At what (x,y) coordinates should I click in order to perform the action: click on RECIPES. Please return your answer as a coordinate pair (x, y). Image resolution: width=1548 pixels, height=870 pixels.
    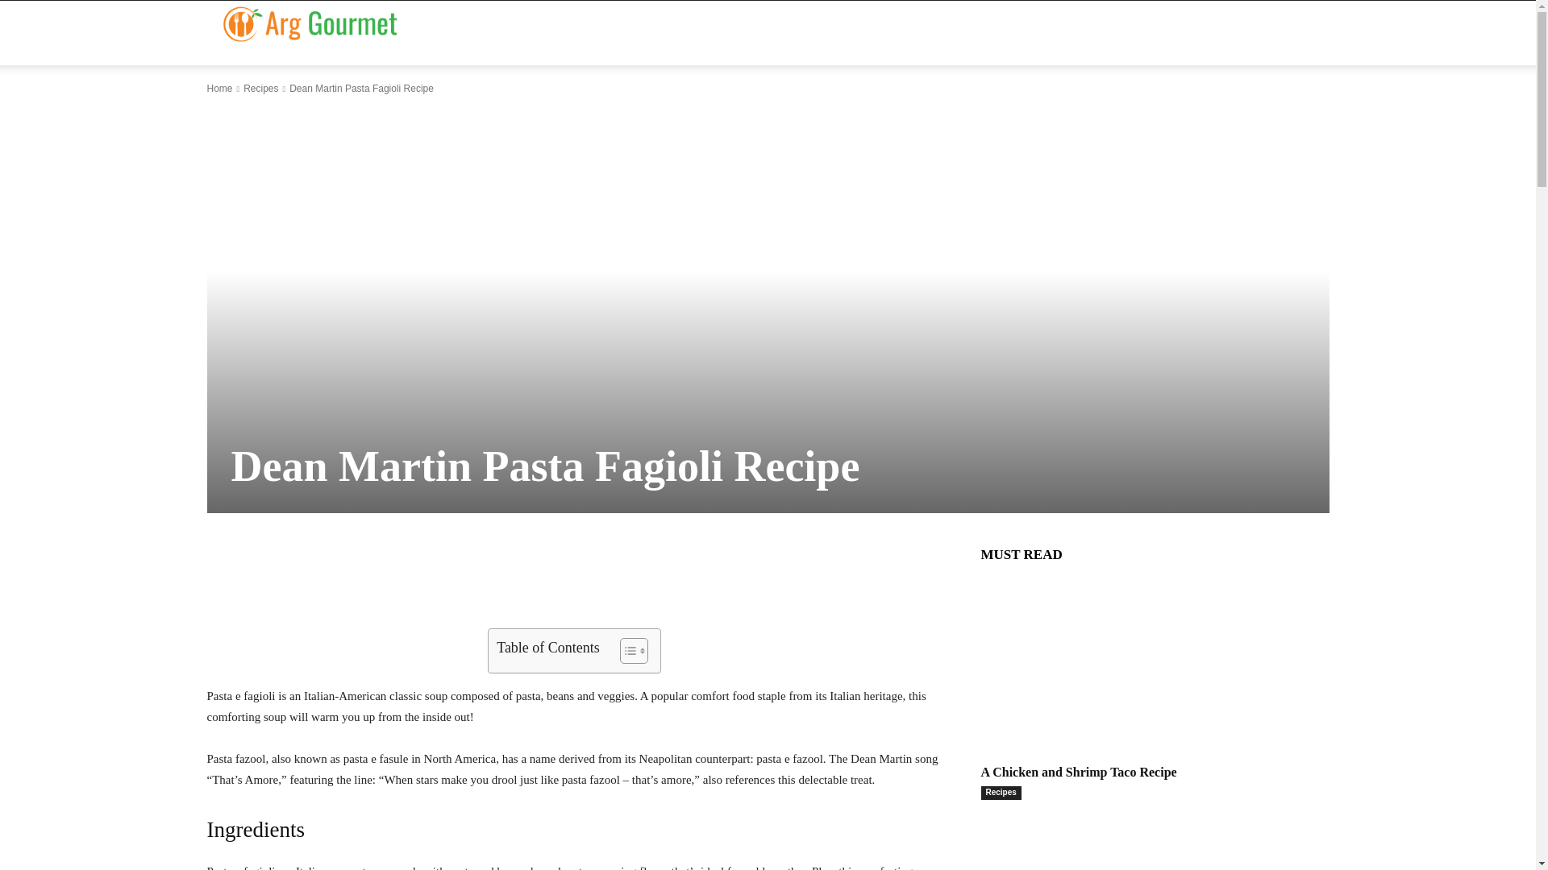
    Looking at the image, I should click on (811, 33).